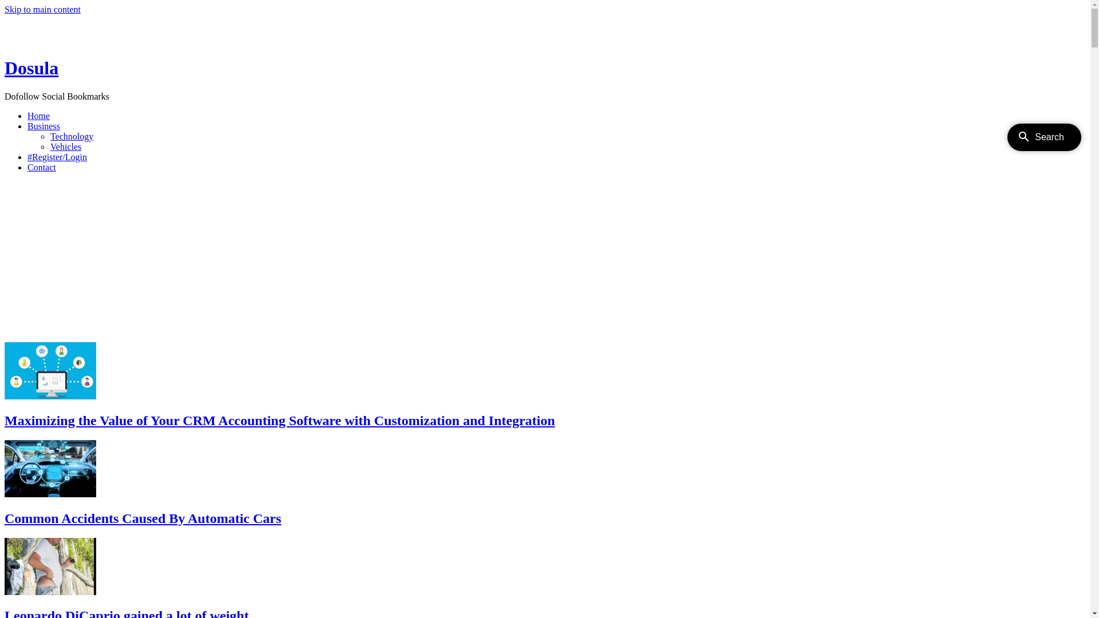 Image resolution: width=1099 pixels, height=618 pixels. I want to click on Technology, so click(72, 136).